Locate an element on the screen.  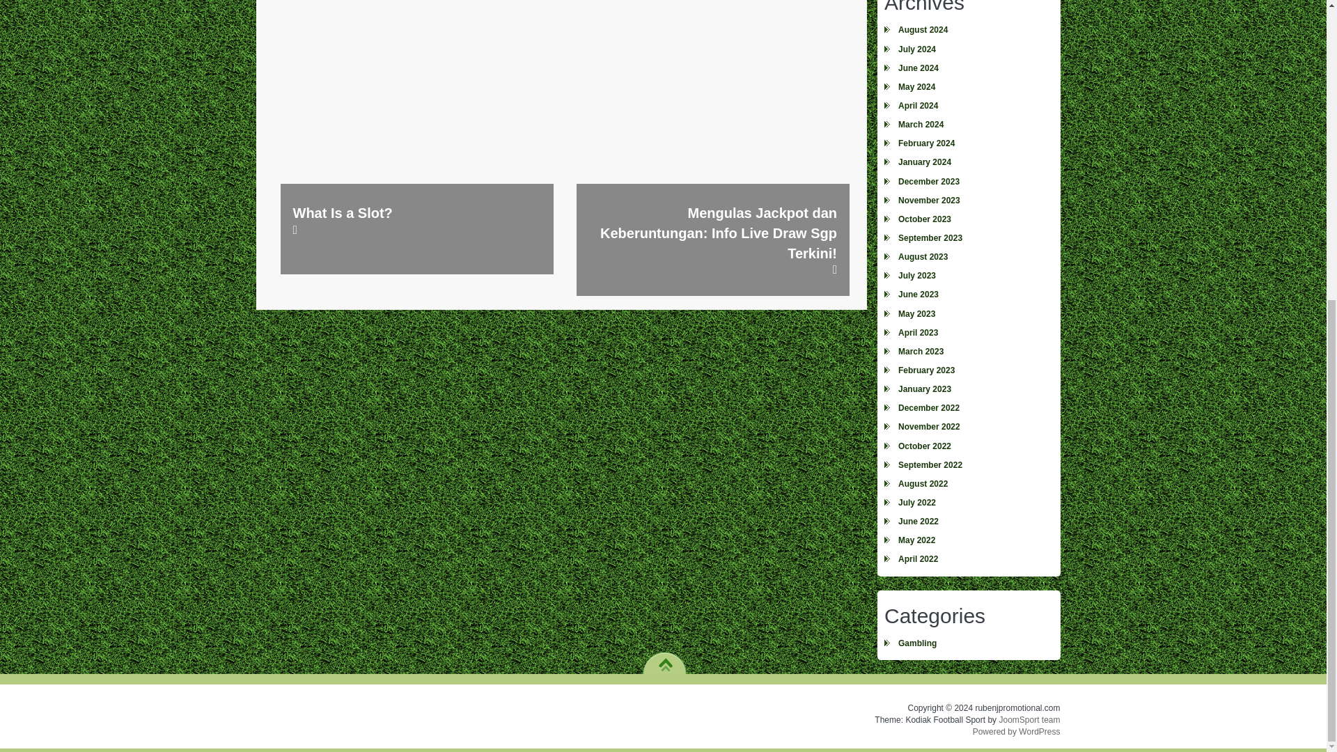
September 2023 is located at coordinates (968, 238).